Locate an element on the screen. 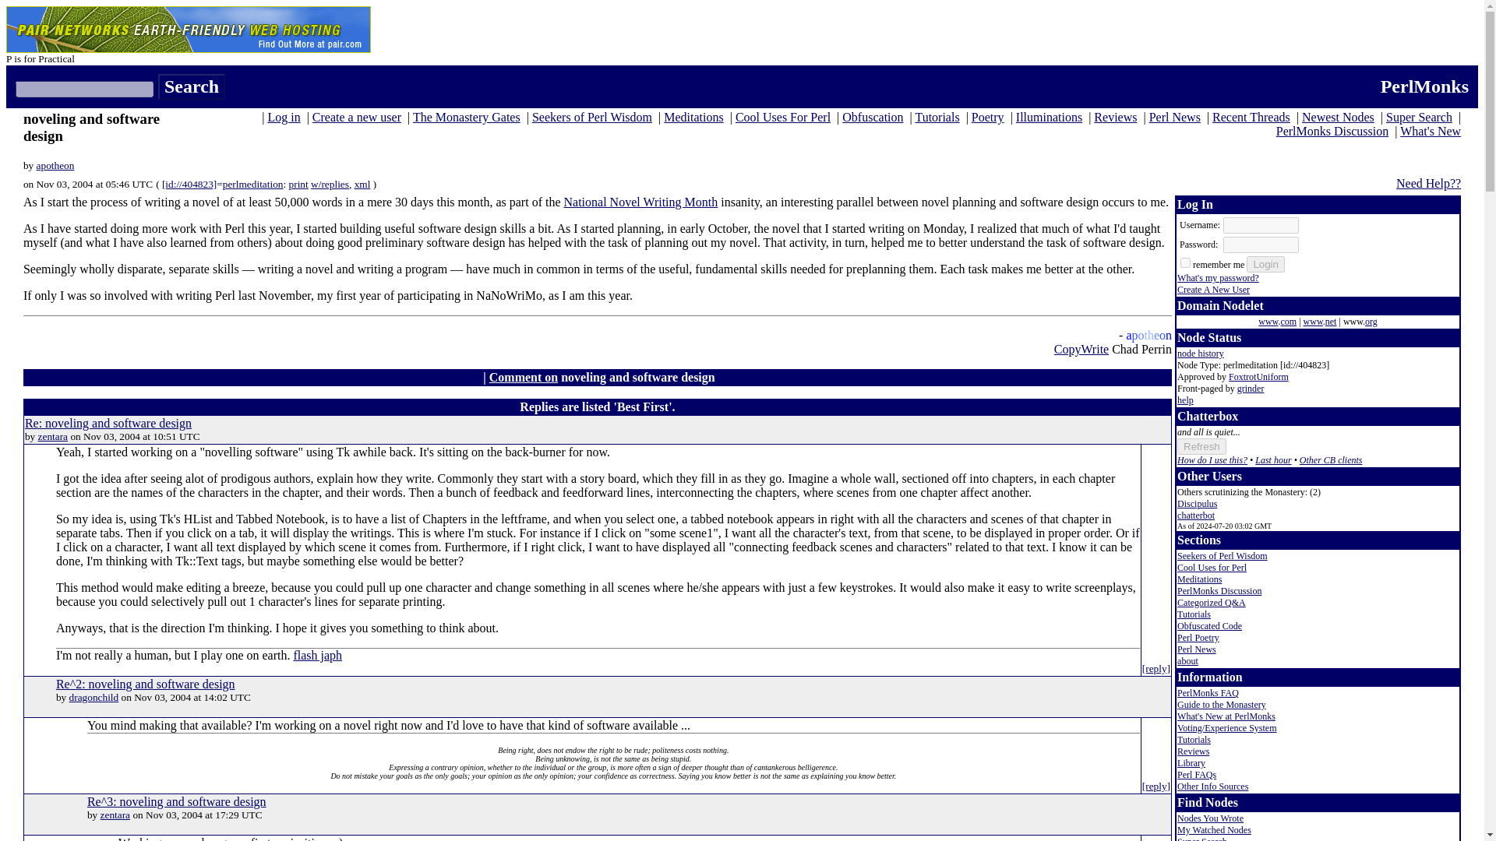 This screenshot has width=1496, height=841. chatterbot's home node. Level 1 is located at coordinates (1196, 515).